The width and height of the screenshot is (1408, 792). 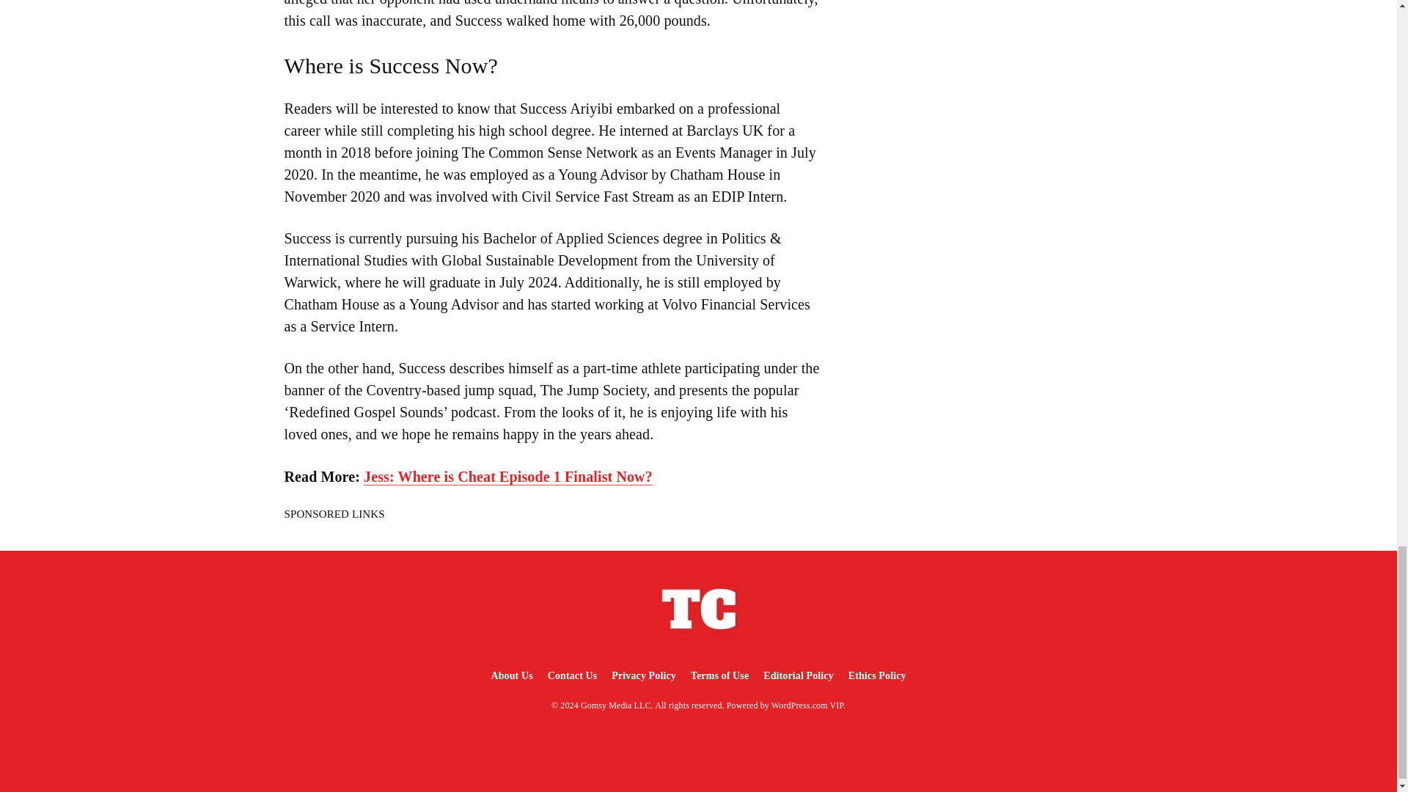 I want to click on About Us, so click(x=510, y=675).